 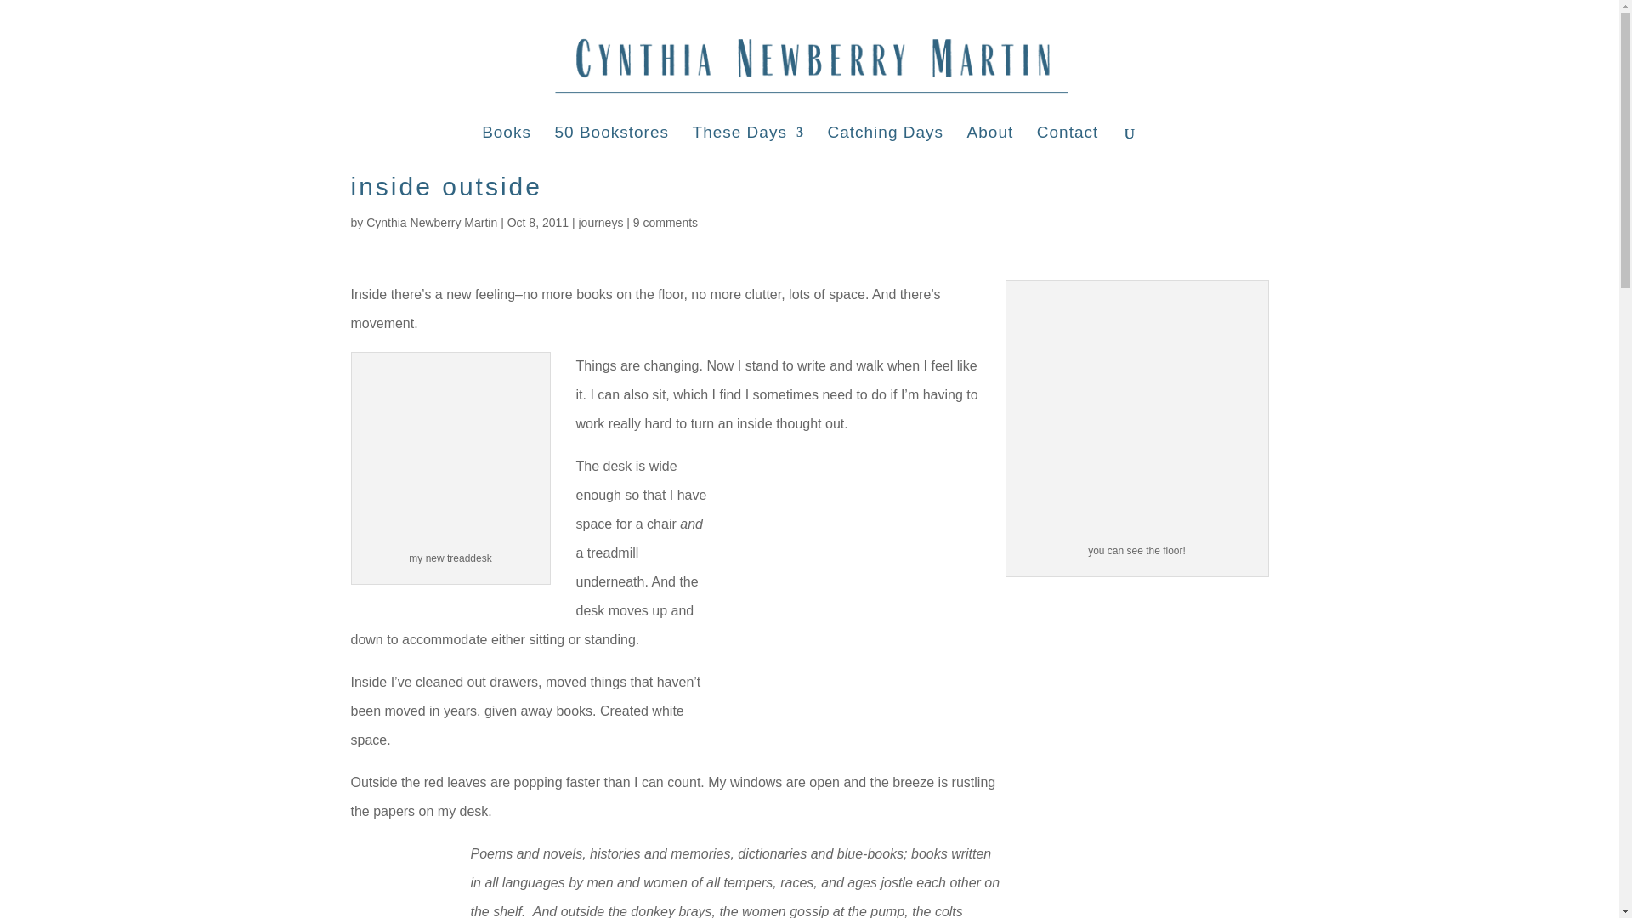 I want to click on Contact, so click(x=1068, y=144).